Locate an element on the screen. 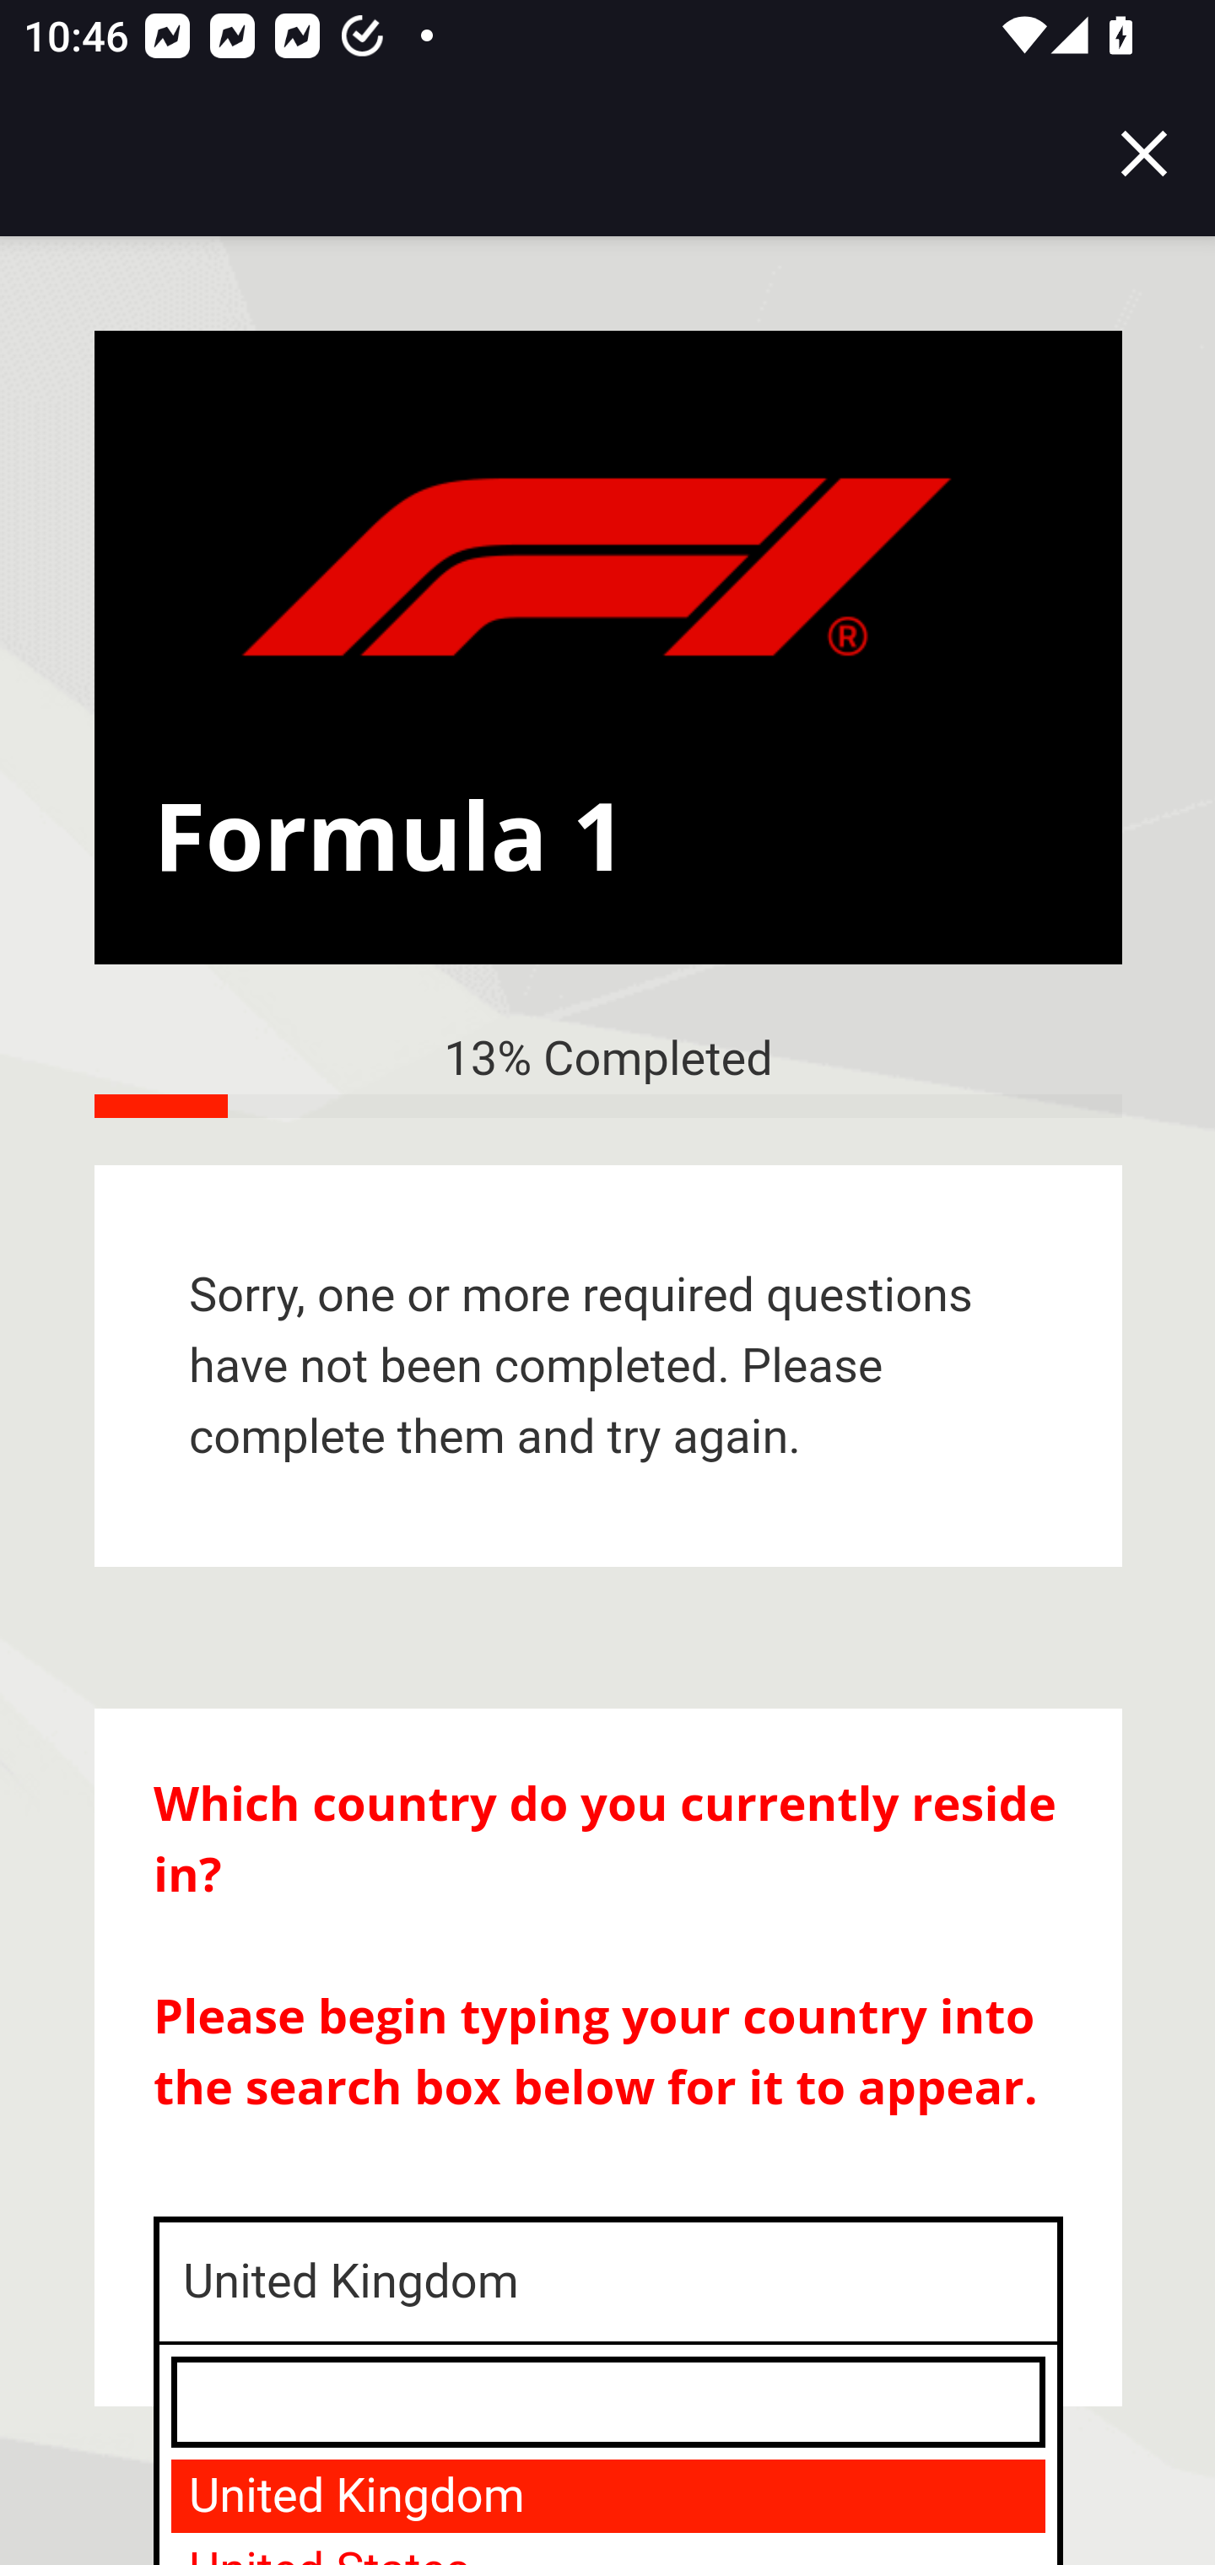 Image resolution: width=1215 pixels, height=2565 pixels. United Kingdom United States is located at coordinates (602, 2511).